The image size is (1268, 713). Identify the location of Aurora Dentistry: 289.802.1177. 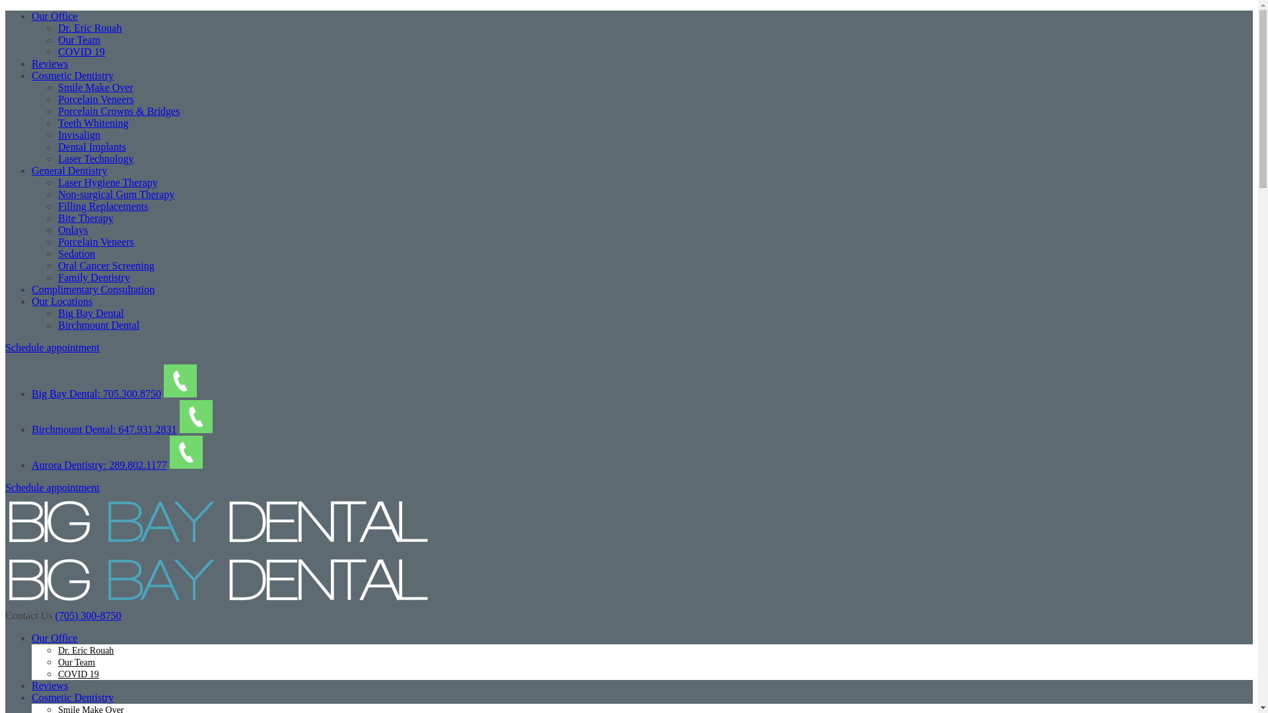
(99, 465).